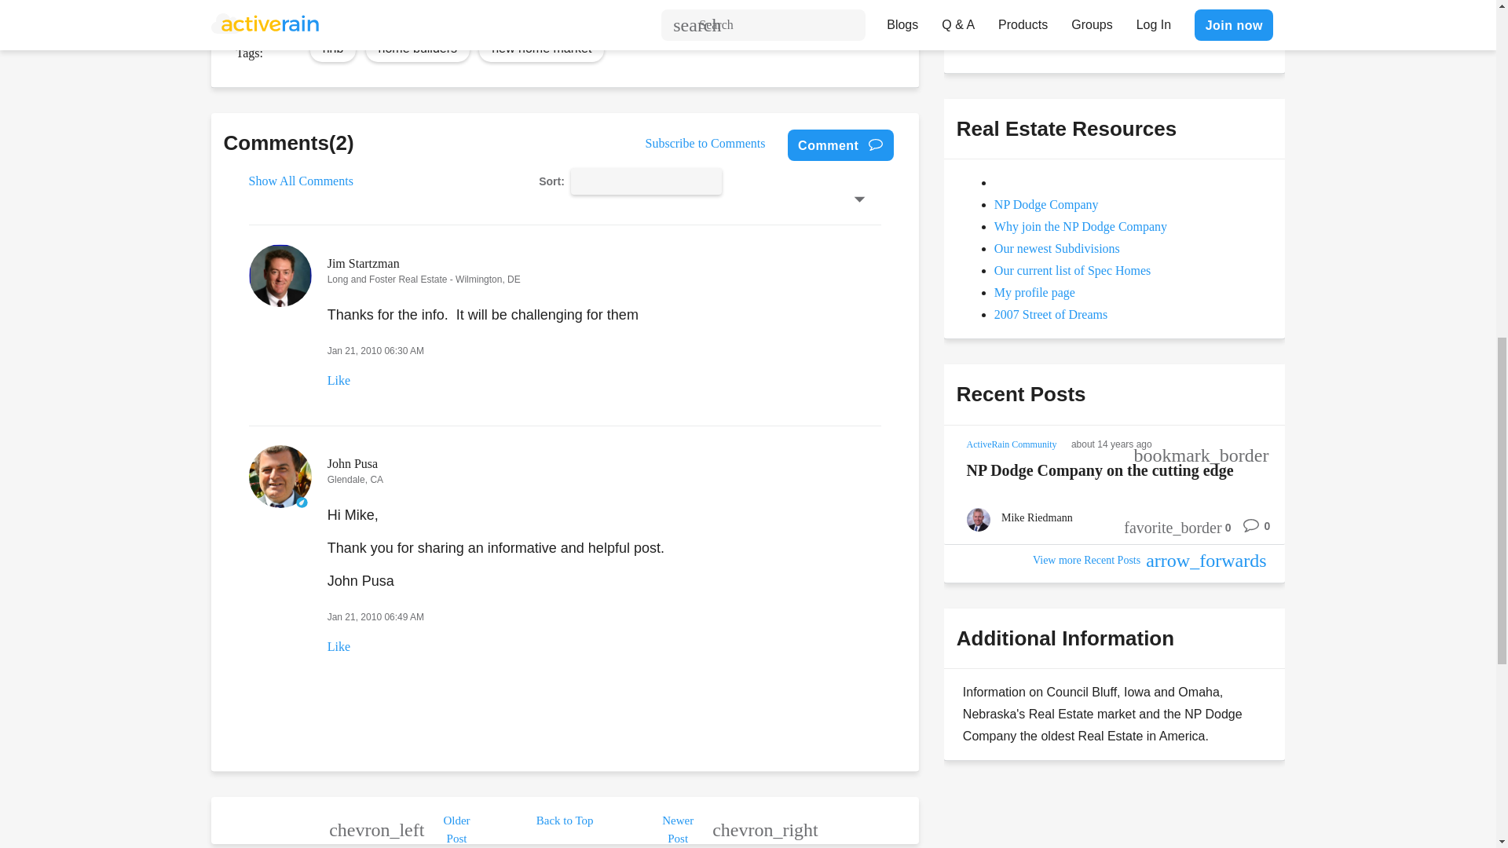  I want to click on Our newest Subdivisions, so click(1057, 248).